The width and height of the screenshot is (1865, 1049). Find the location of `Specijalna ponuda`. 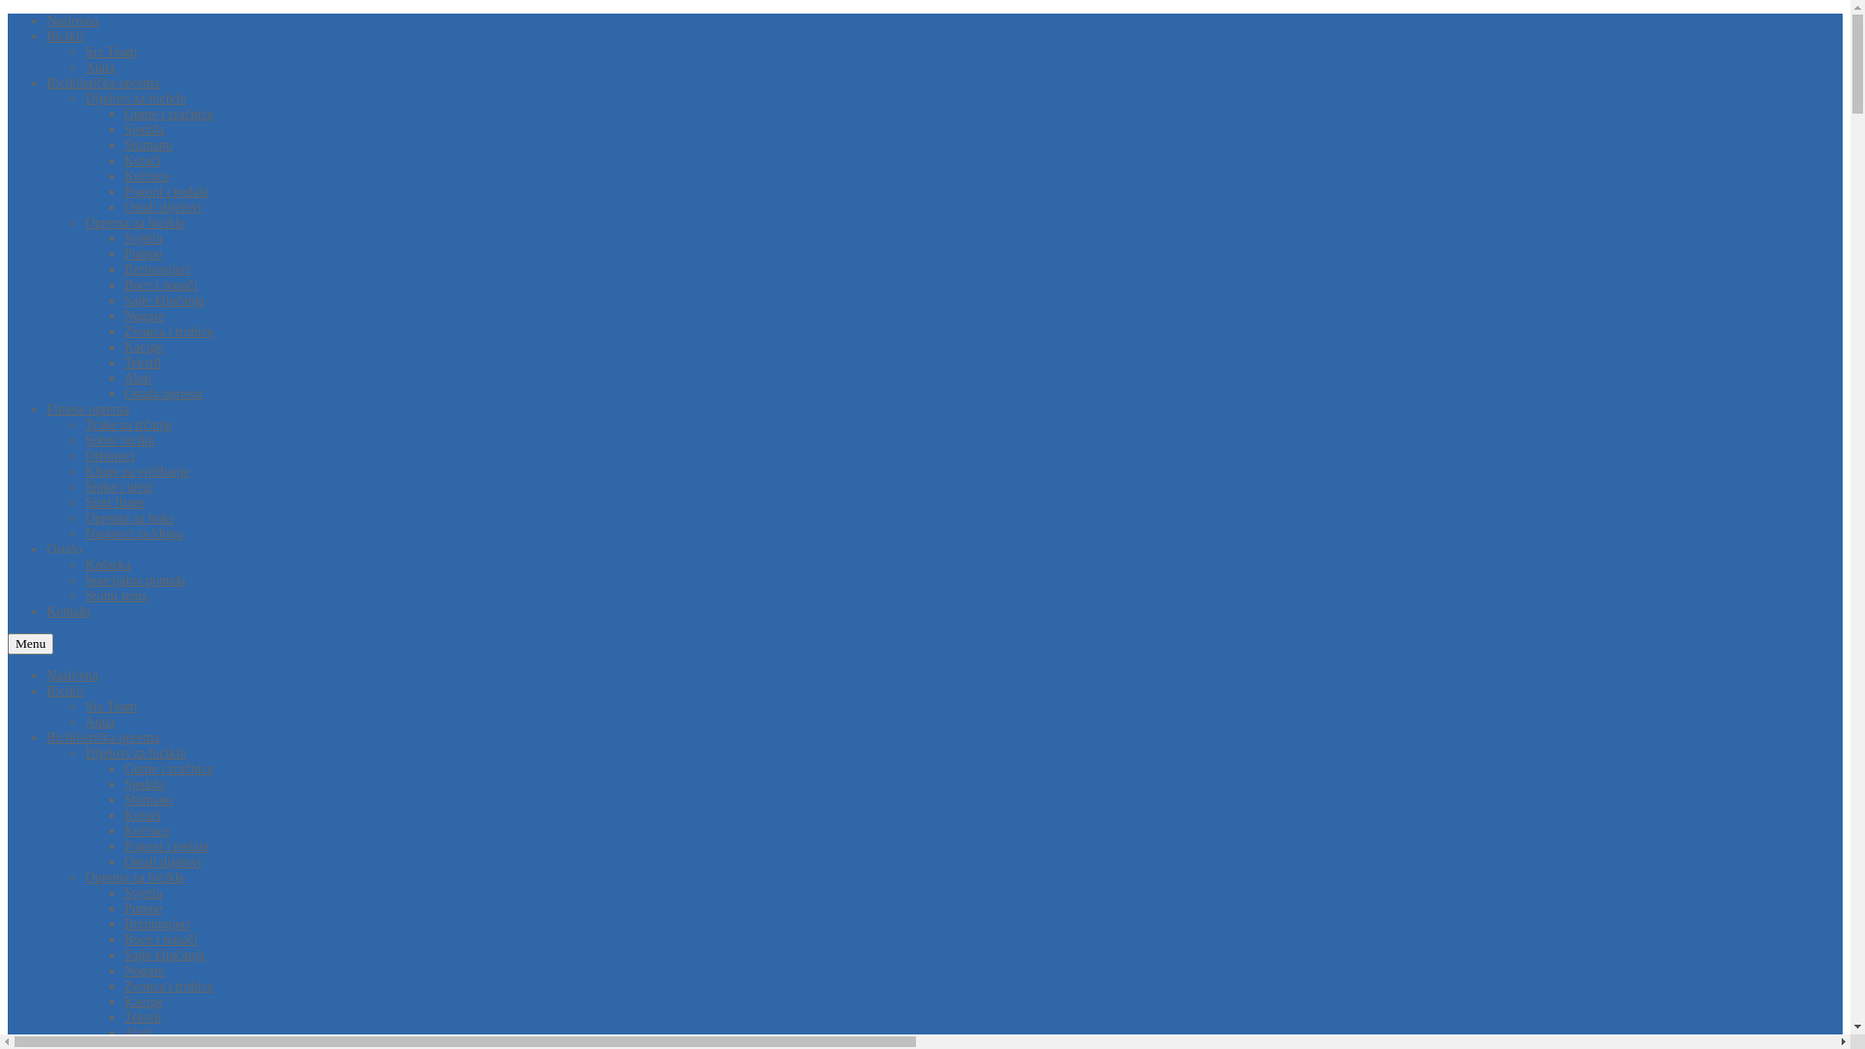

Specijalna ponuda is located at coordinates (136, 581).